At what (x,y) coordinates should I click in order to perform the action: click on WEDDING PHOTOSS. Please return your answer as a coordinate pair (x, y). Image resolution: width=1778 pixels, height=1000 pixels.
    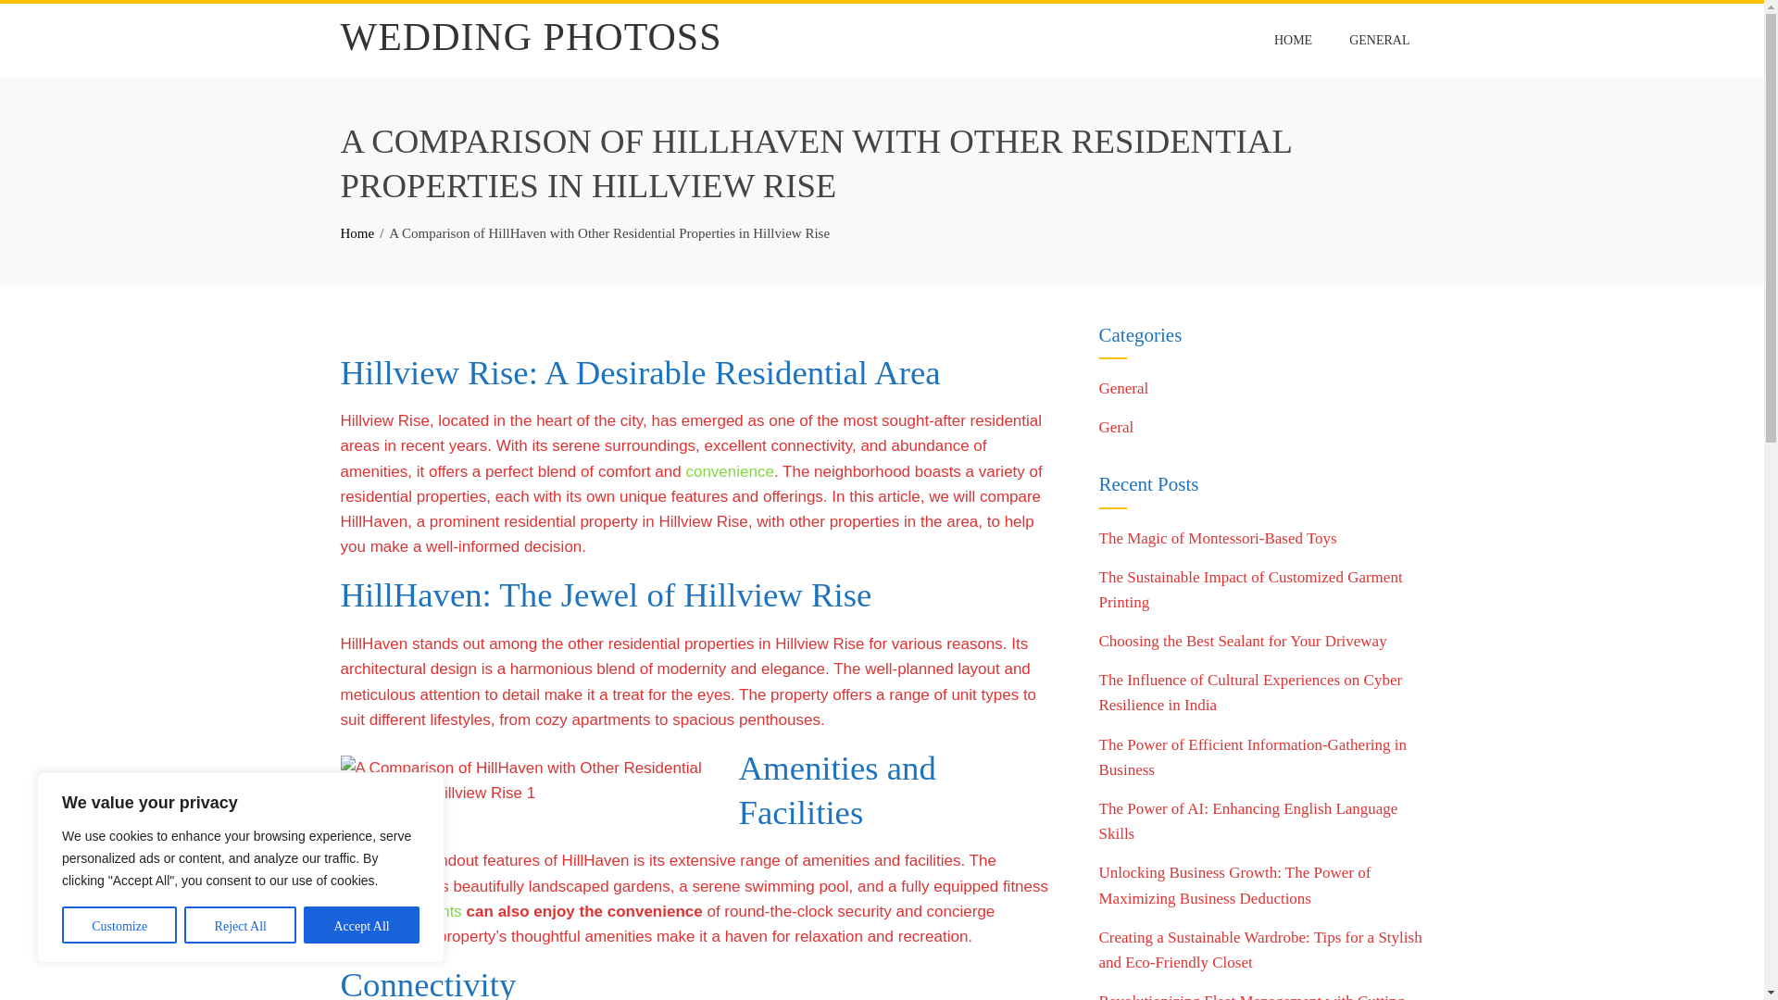
    Looking at the image, I should click on (532, 37).